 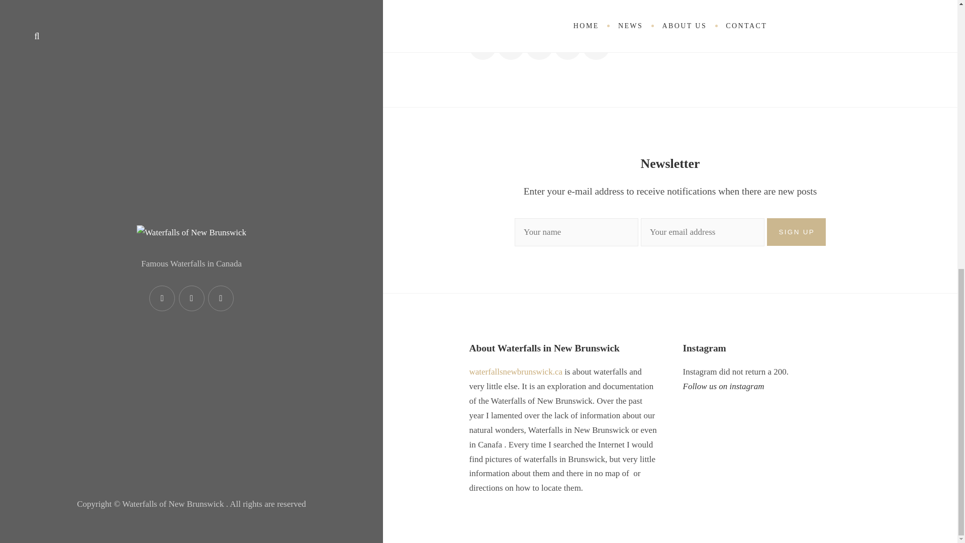 I want to click on waterfallsnewbrunswick.ca, so click(x=516, y=372).